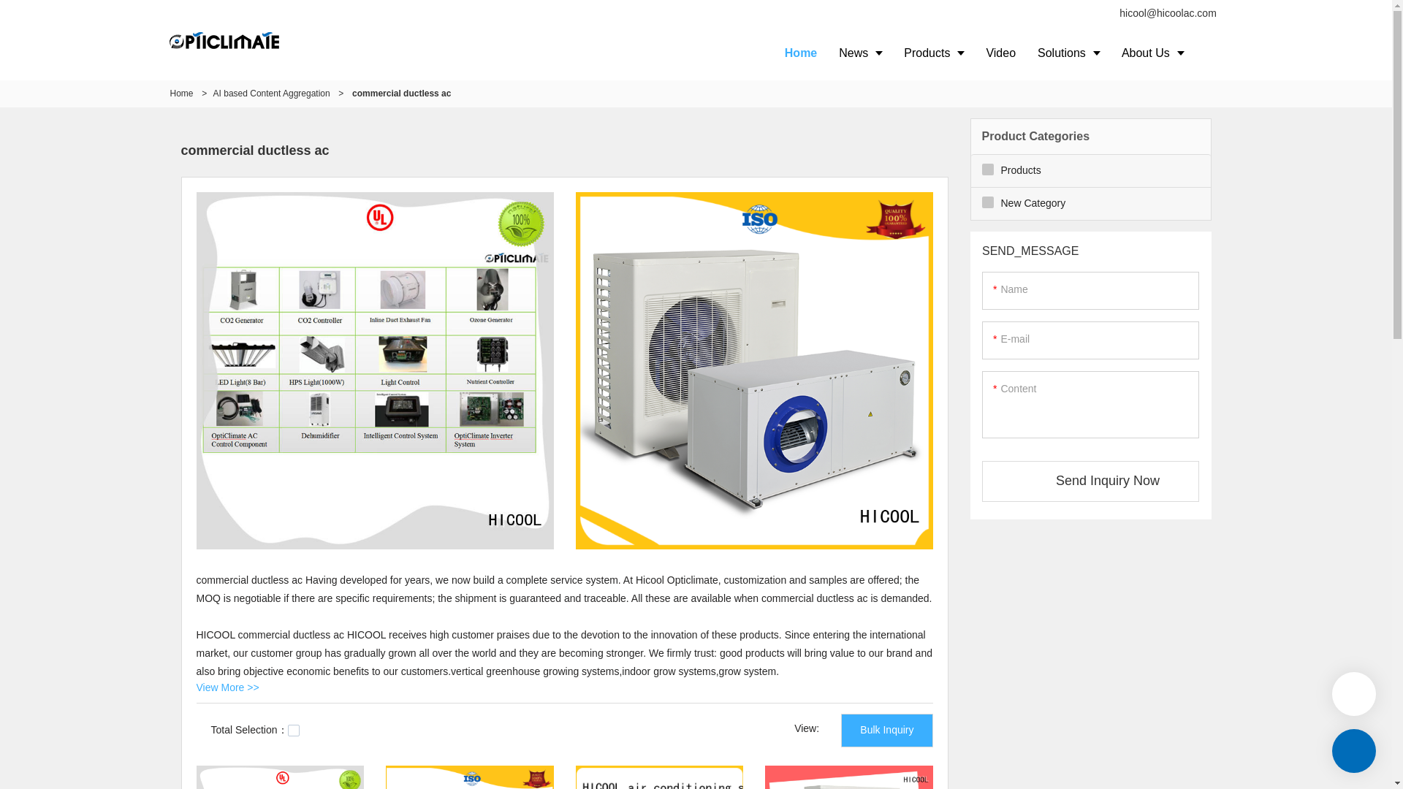 Image resolution: width=1403 pixels, height=789 pixels. What do you see at coordinates (801, 53) in the screenshot?
I see `Home` at bounding box center [801, 53].